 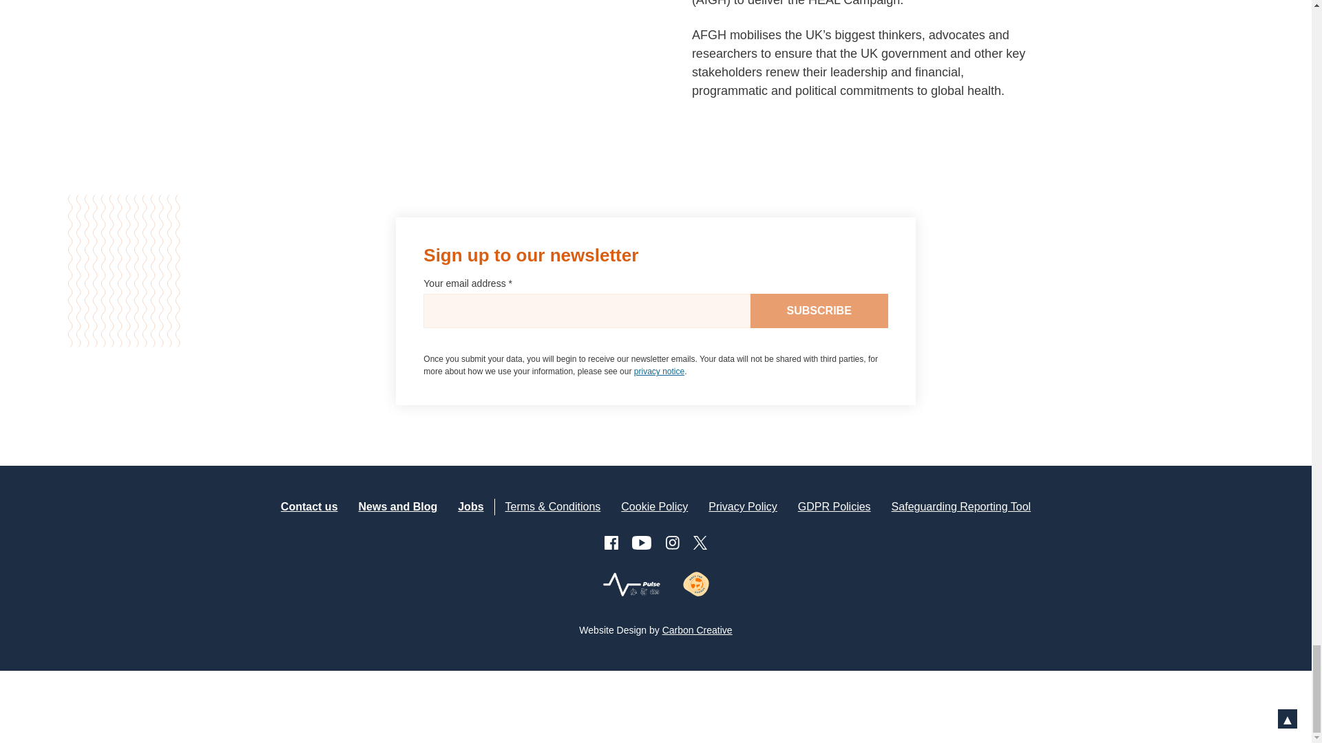 What do you see at coordinates (819, 311) in the screenshot?
I see `Subscribe` at bounding box center [819, 311].